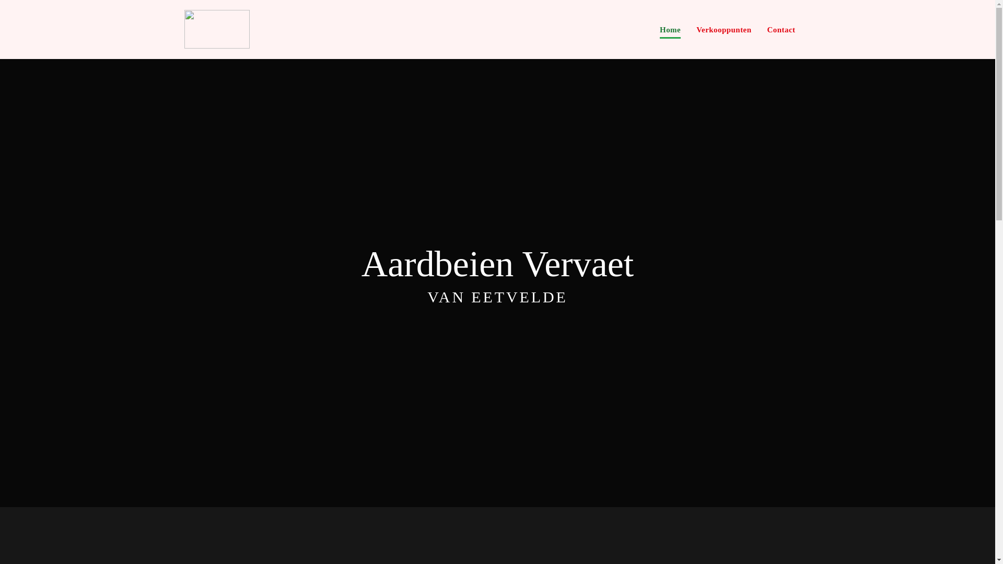 Image resolution: width=1003 pixels, height=564 pixels. Describe the element at coordinates (724, 30) in the screenshot. I see `Verkooppunten` at that location.